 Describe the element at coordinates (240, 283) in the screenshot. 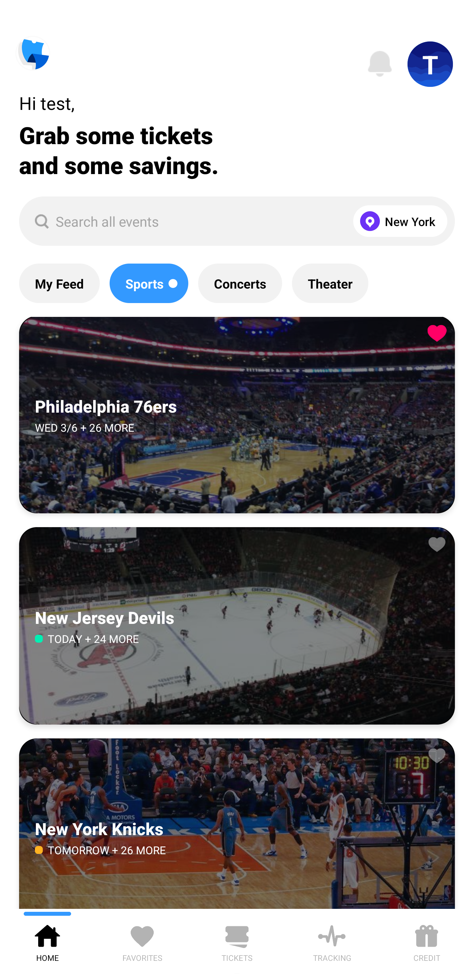

I see `Concerts` at that location.